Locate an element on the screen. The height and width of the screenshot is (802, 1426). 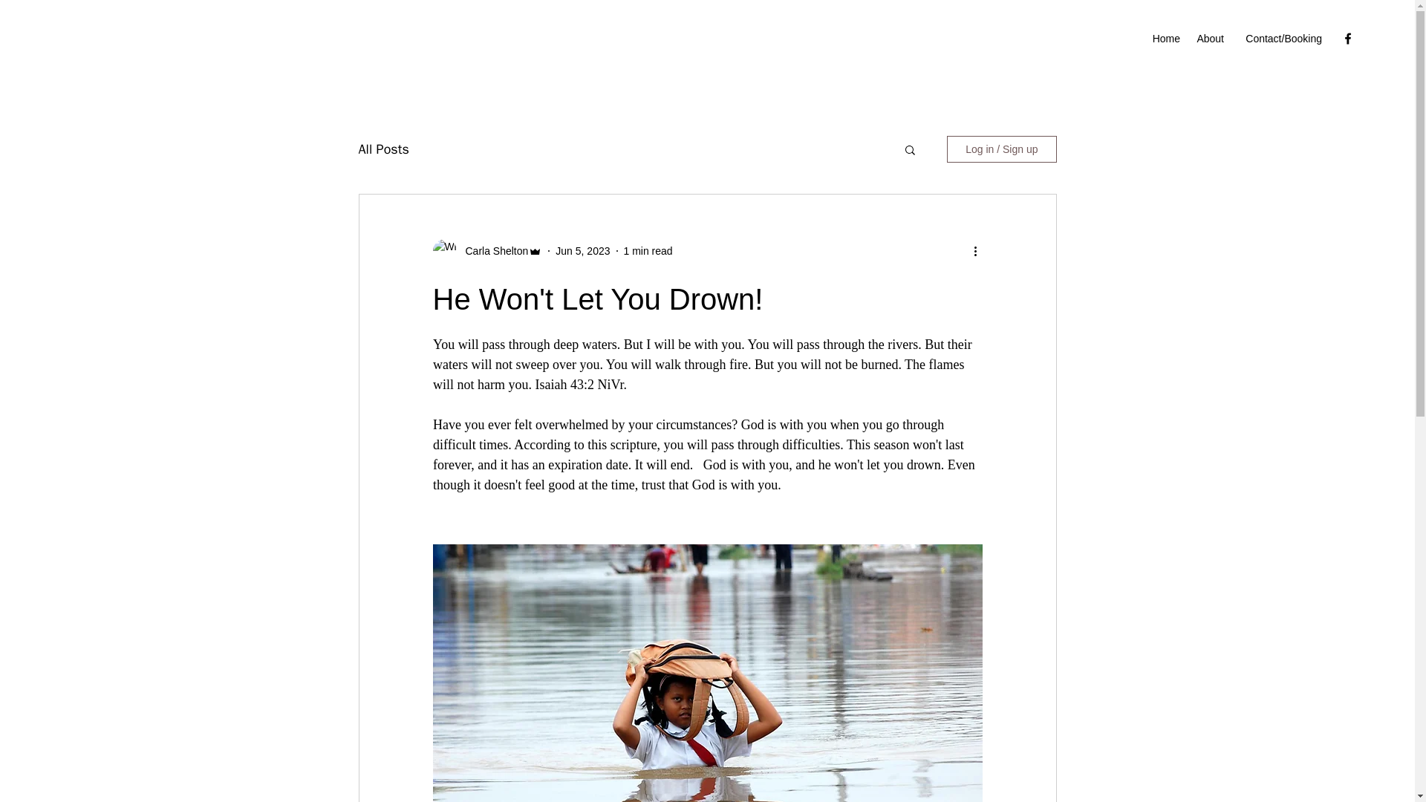
All Posts is located at coordinates (382, 149).